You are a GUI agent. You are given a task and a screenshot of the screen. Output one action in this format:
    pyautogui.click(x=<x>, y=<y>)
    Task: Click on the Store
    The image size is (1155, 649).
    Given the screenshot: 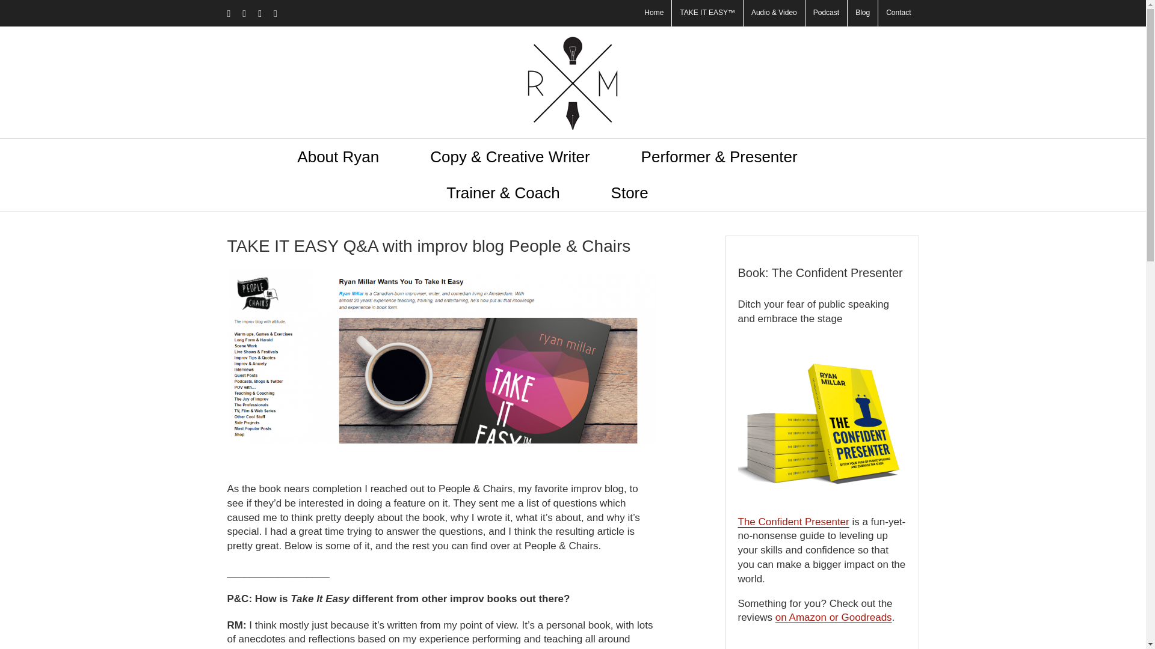 What is the action you would take?
    pyautogui.click(x=629, y=192)
    